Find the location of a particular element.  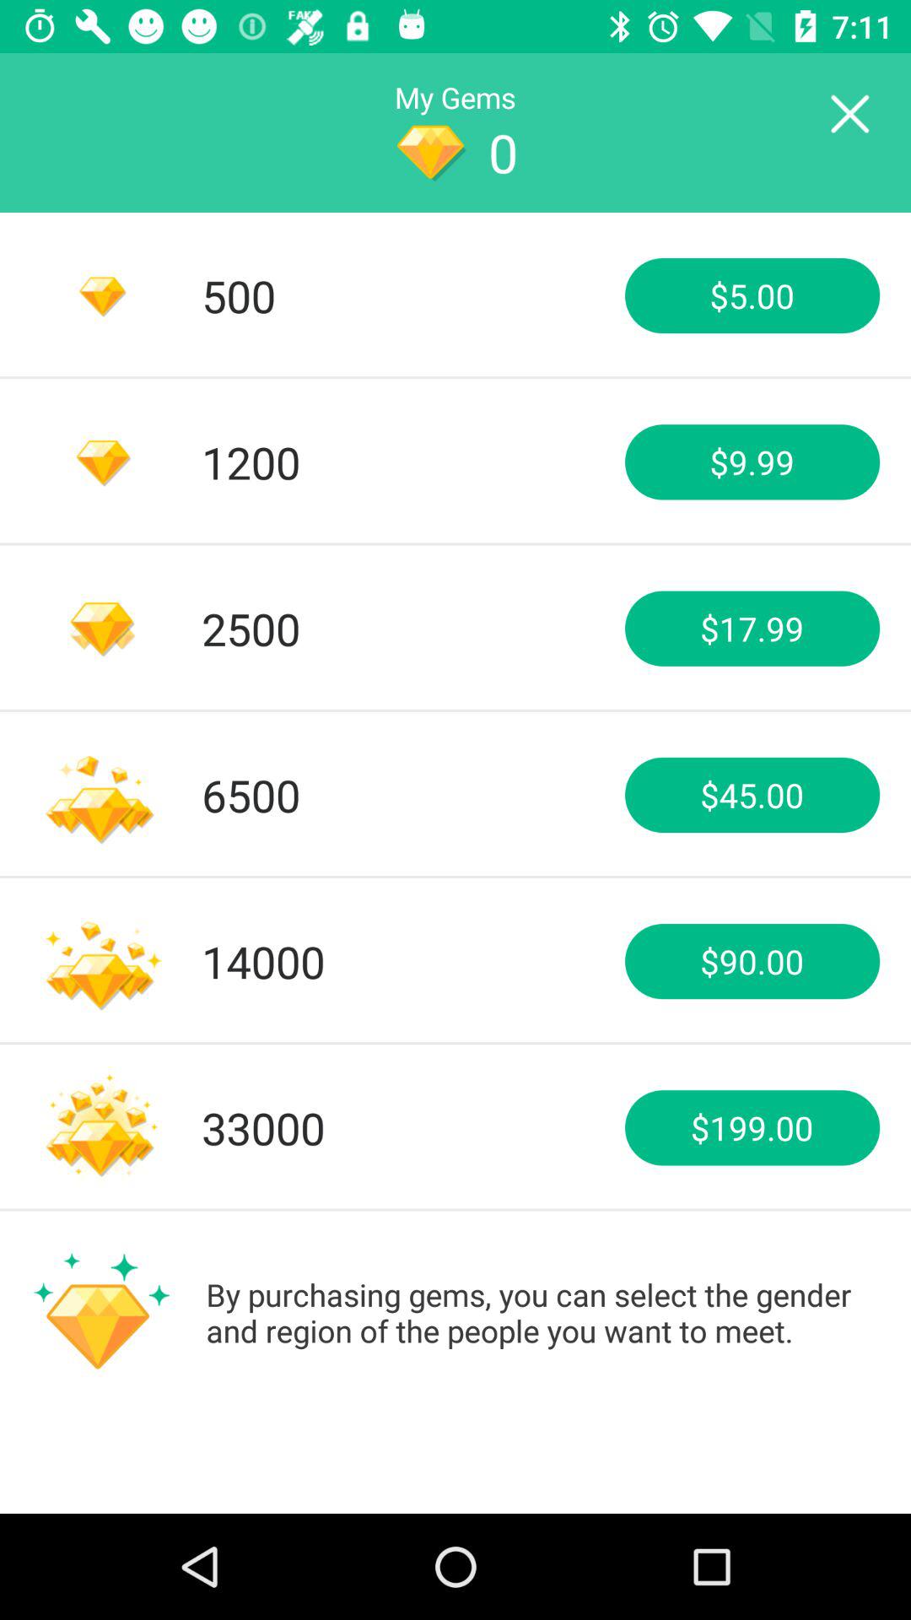

close window is located at coordinates (849, 115).